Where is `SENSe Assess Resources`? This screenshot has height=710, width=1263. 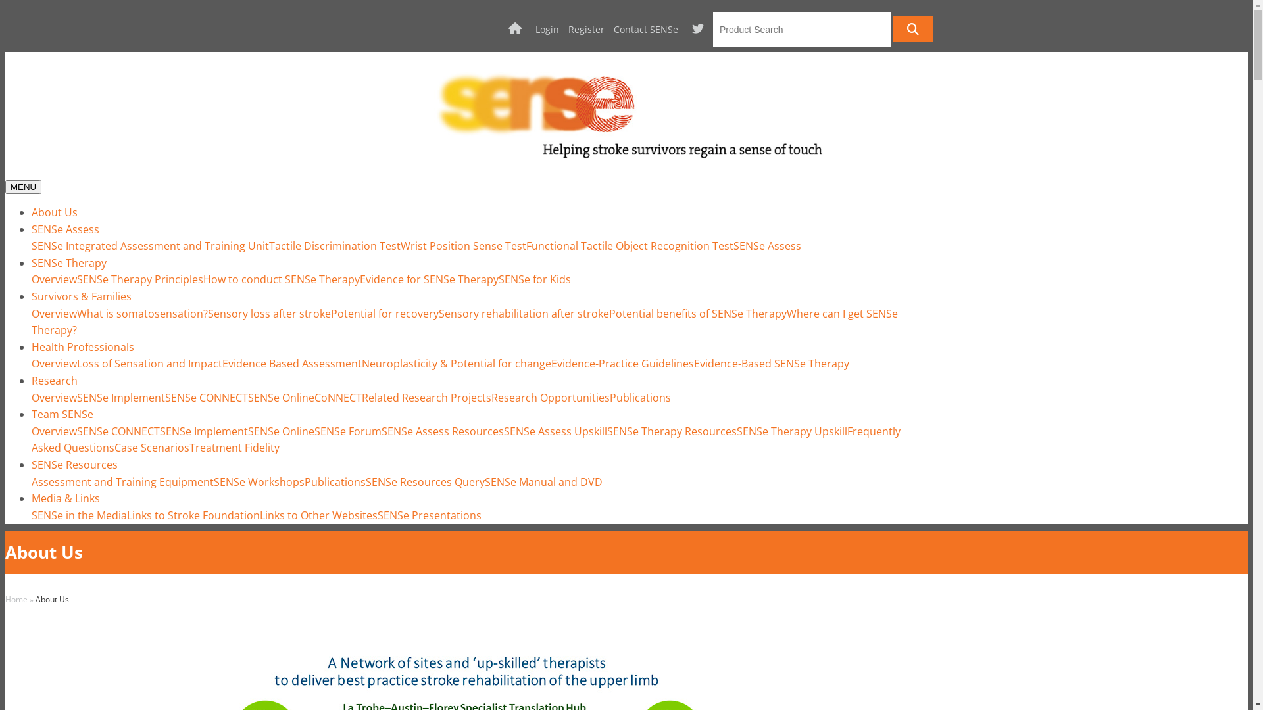
SENSe Assess Resources is located at coordinates (443, 431).